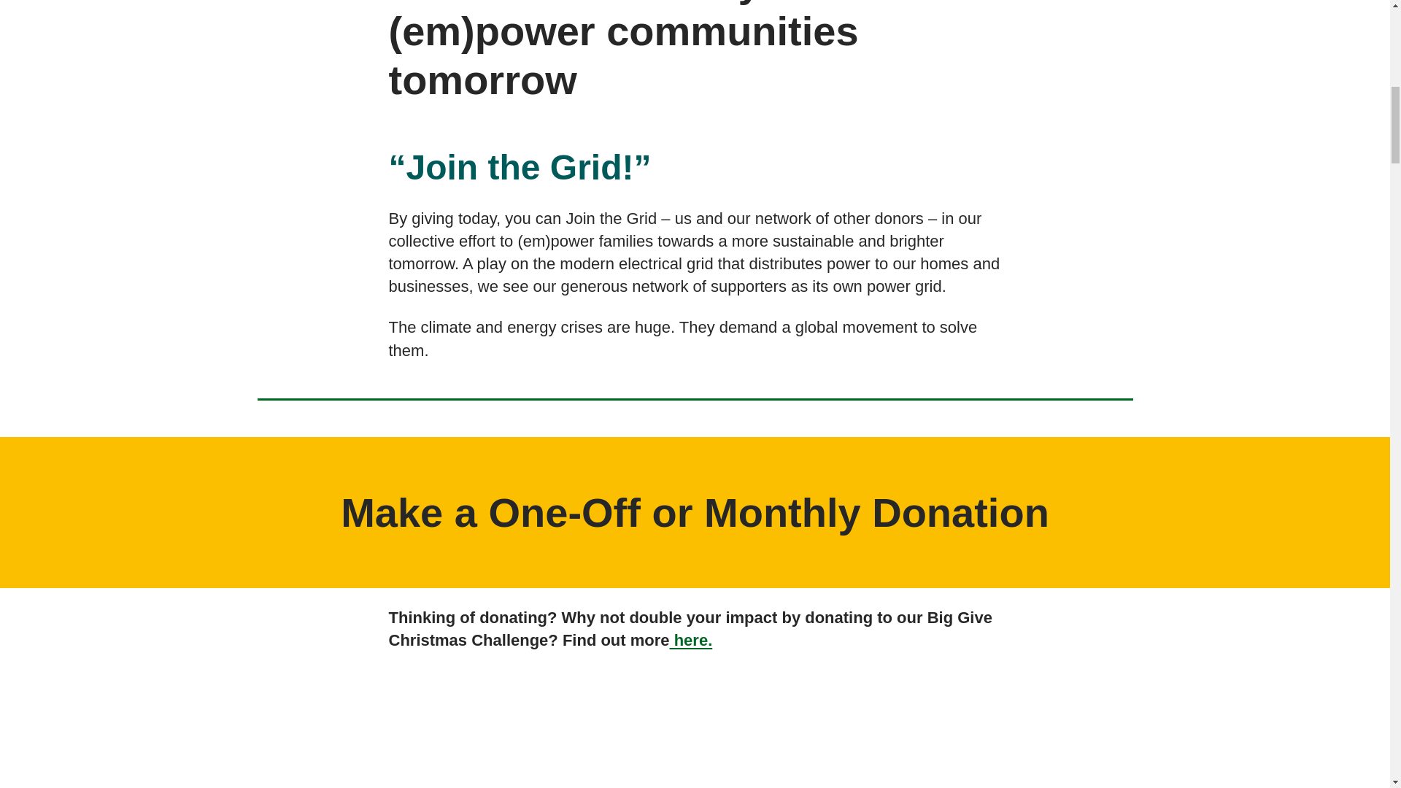  Describe the element at coordinates (691, 640) in the screenshot. I see `here.` at that location.